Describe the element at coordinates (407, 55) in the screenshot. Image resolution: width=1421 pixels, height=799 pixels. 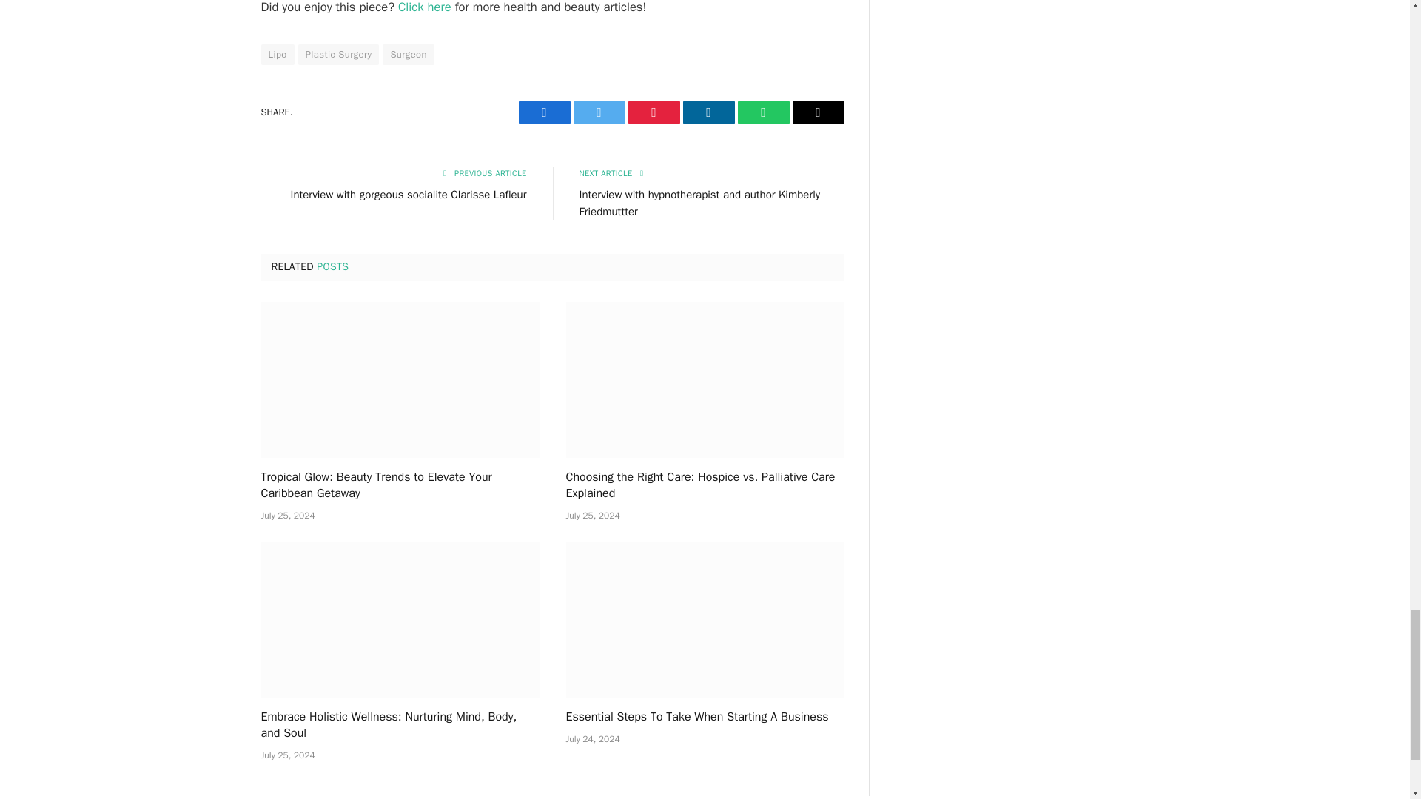
I see `Surgeon` at that location.